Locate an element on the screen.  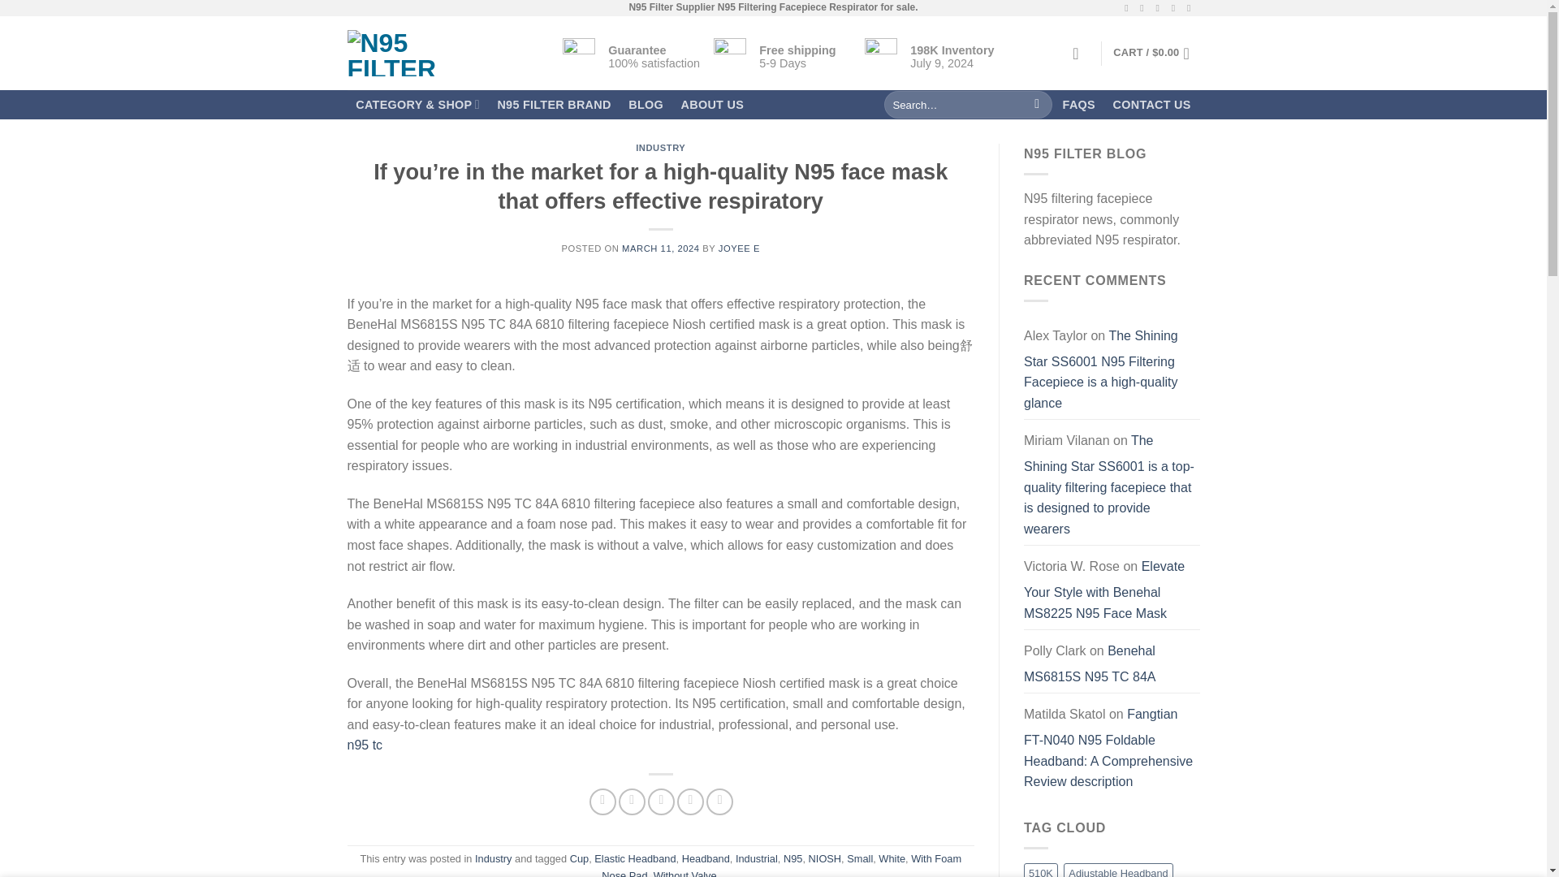
Share on Twitter is located at coordinates (632, 801).